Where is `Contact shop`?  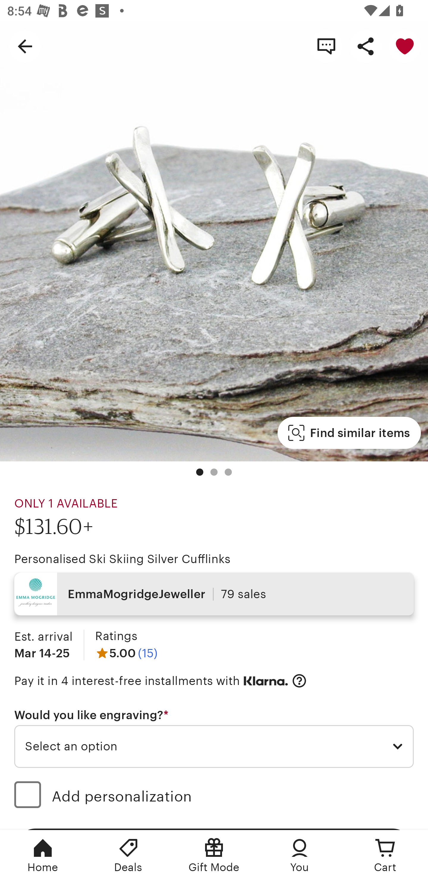
Contact shop is located at coordinates (326, 46).